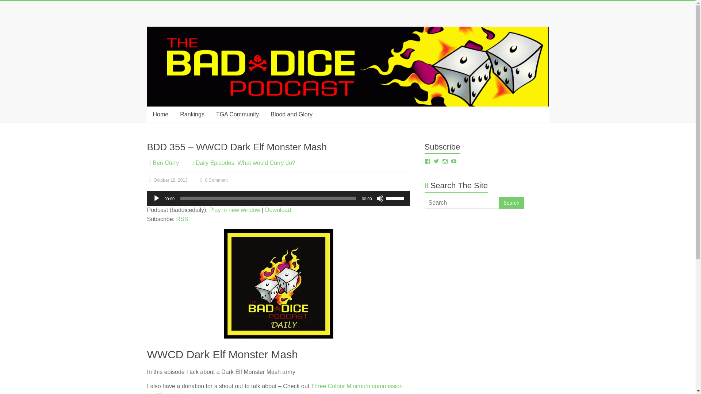  I want to click on TGA Community, so click(237, 114).